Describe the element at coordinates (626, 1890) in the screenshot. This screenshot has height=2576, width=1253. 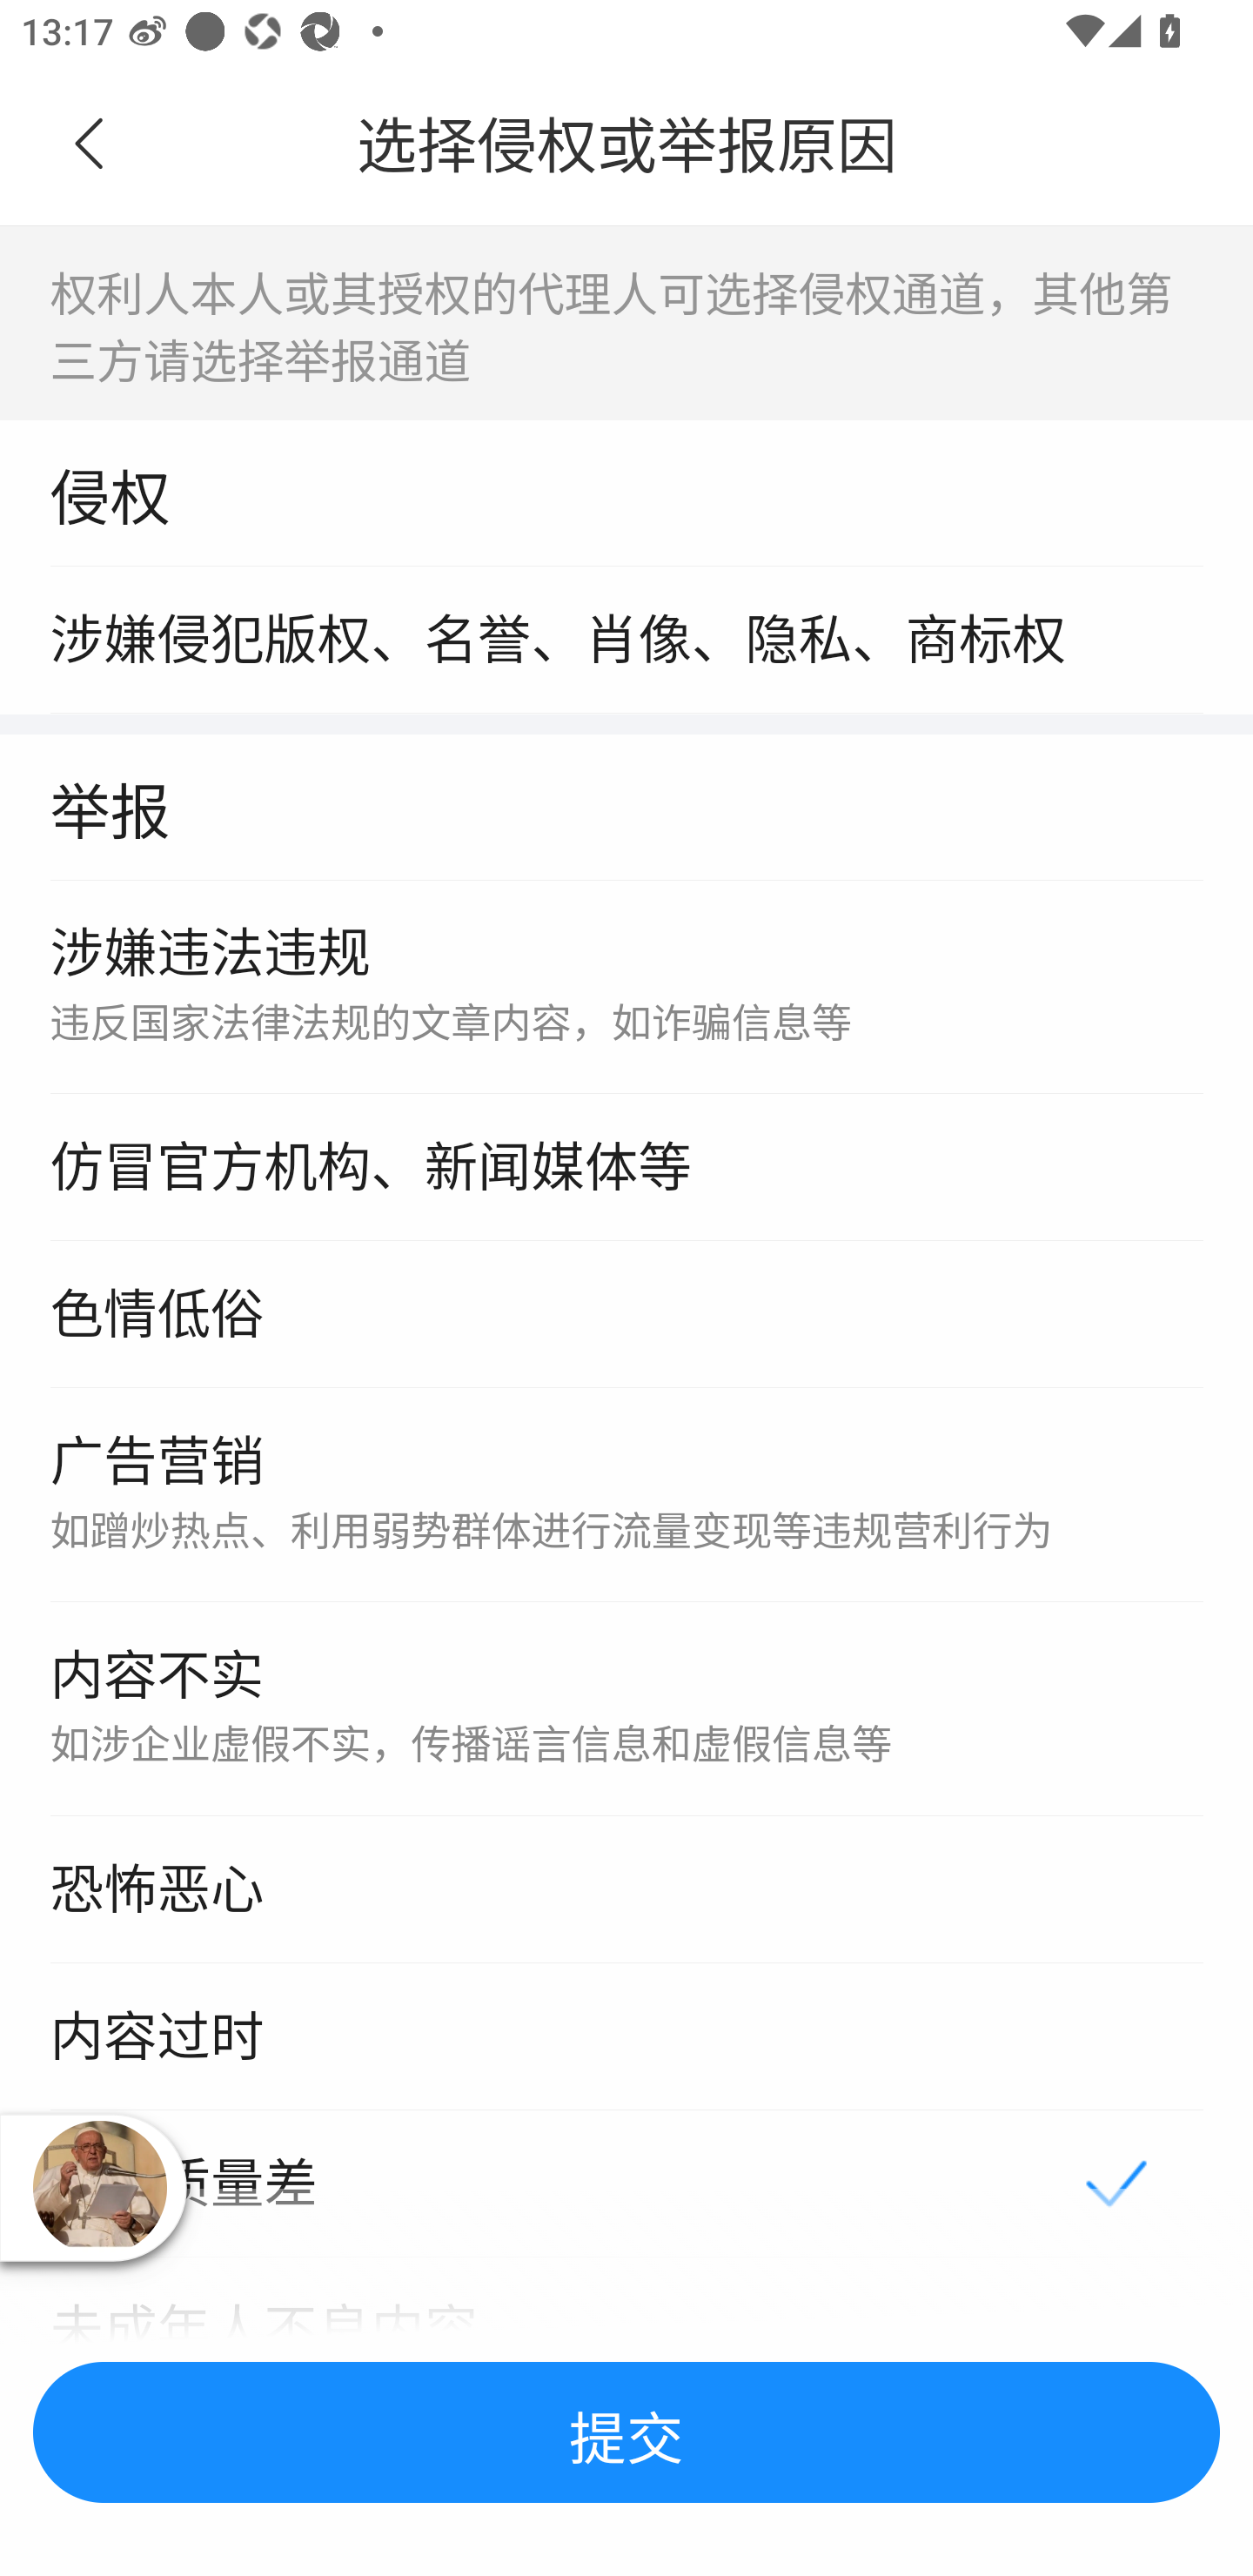
I see `恐怖恶心` at that location.